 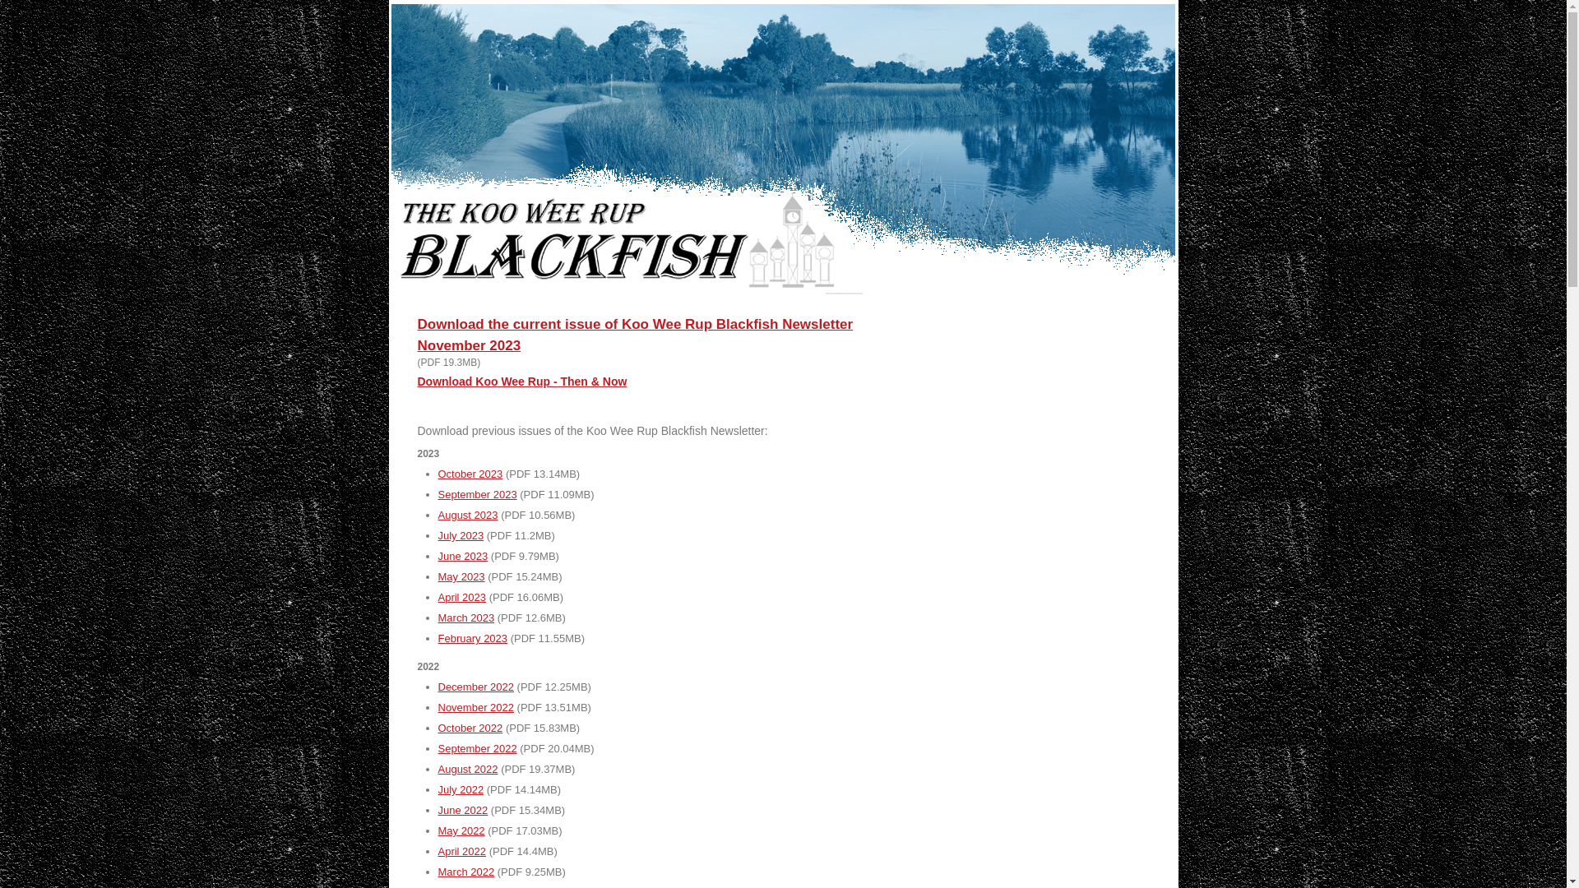 I want to click on March 2023, so click(x=465, y=617).